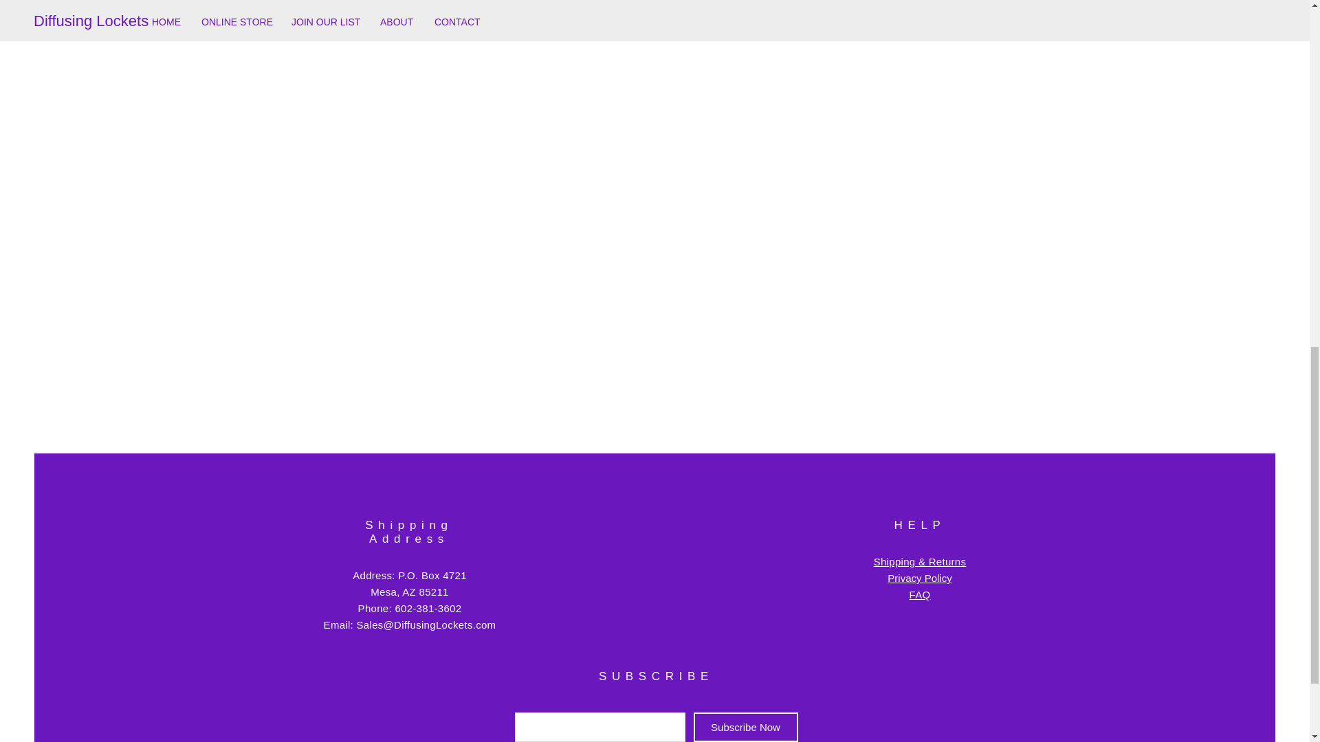 The image size is (1320, 742). What do you see at coordinates (919, 577) in the screenshot?
I see `Privacy Policy` at bounding box center [919, 577].